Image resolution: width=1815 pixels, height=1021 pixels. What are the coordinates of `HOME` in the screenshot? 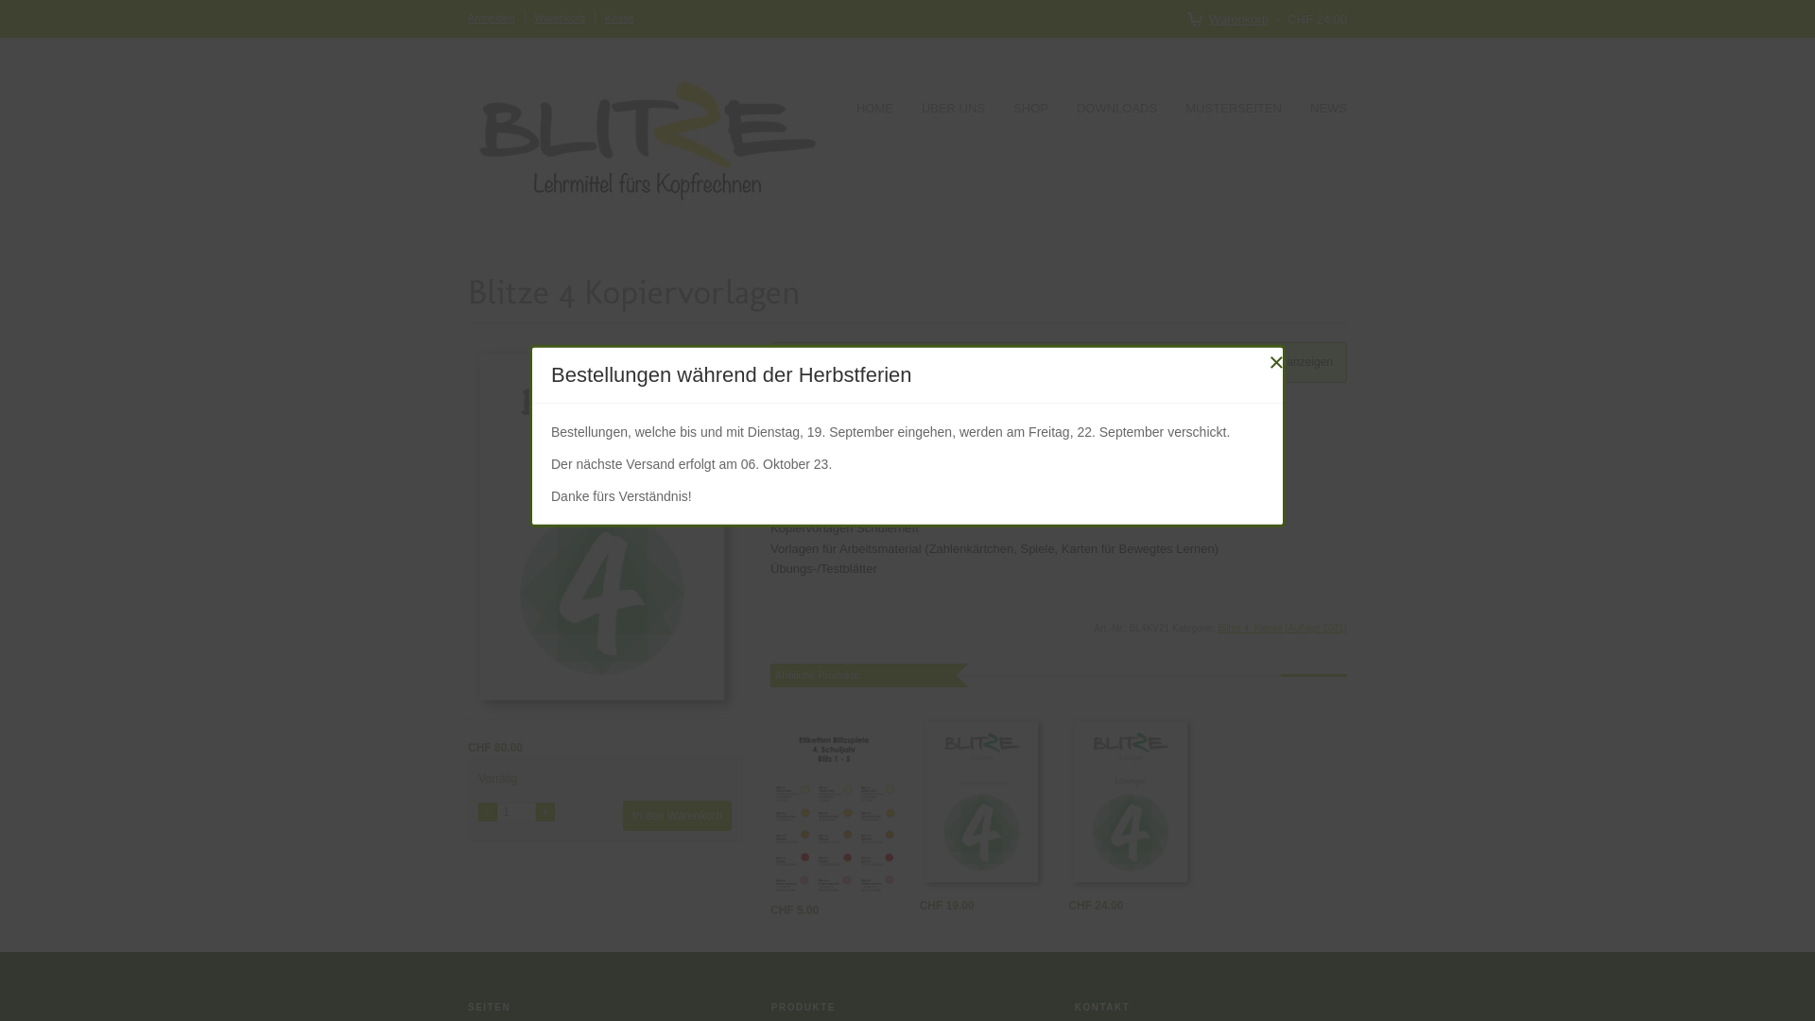 It's located at (875, 110).